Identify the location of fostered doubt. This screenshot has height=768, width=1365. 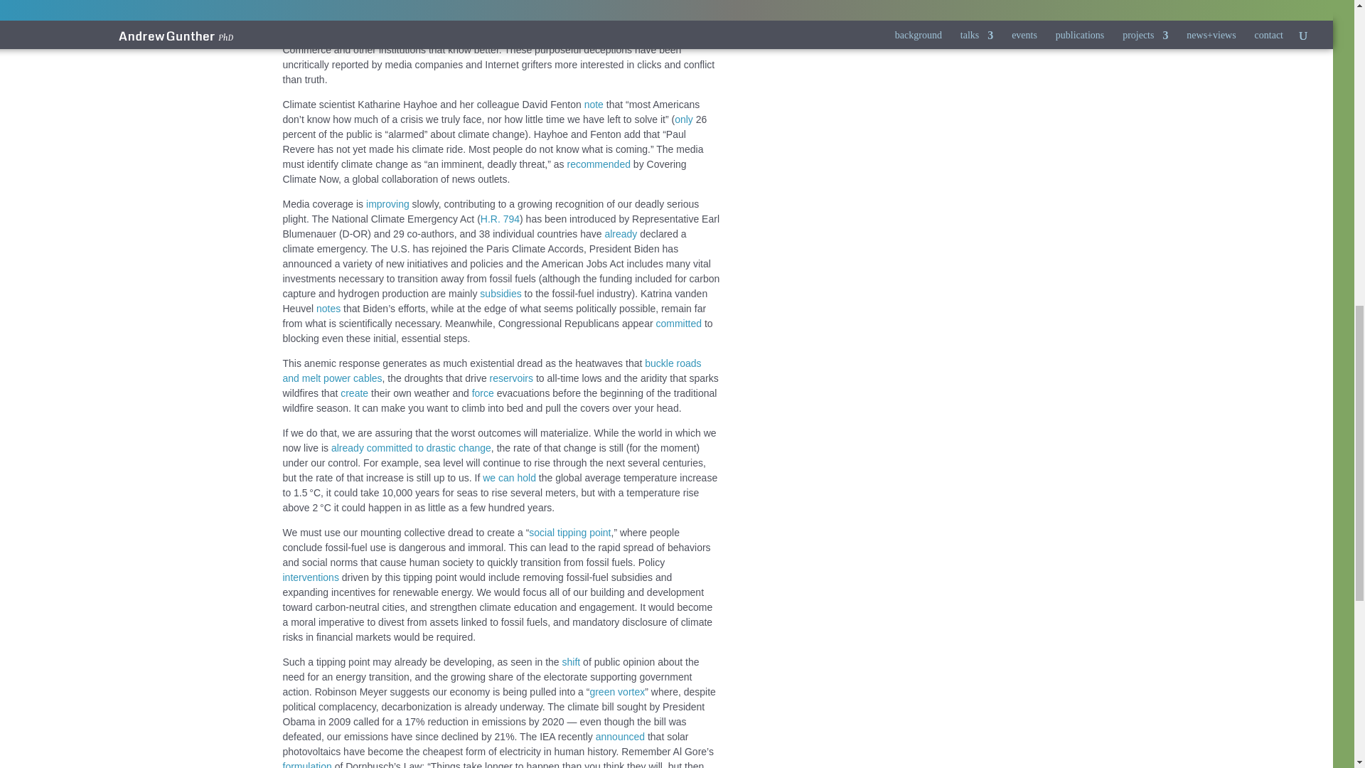
(476, 35).